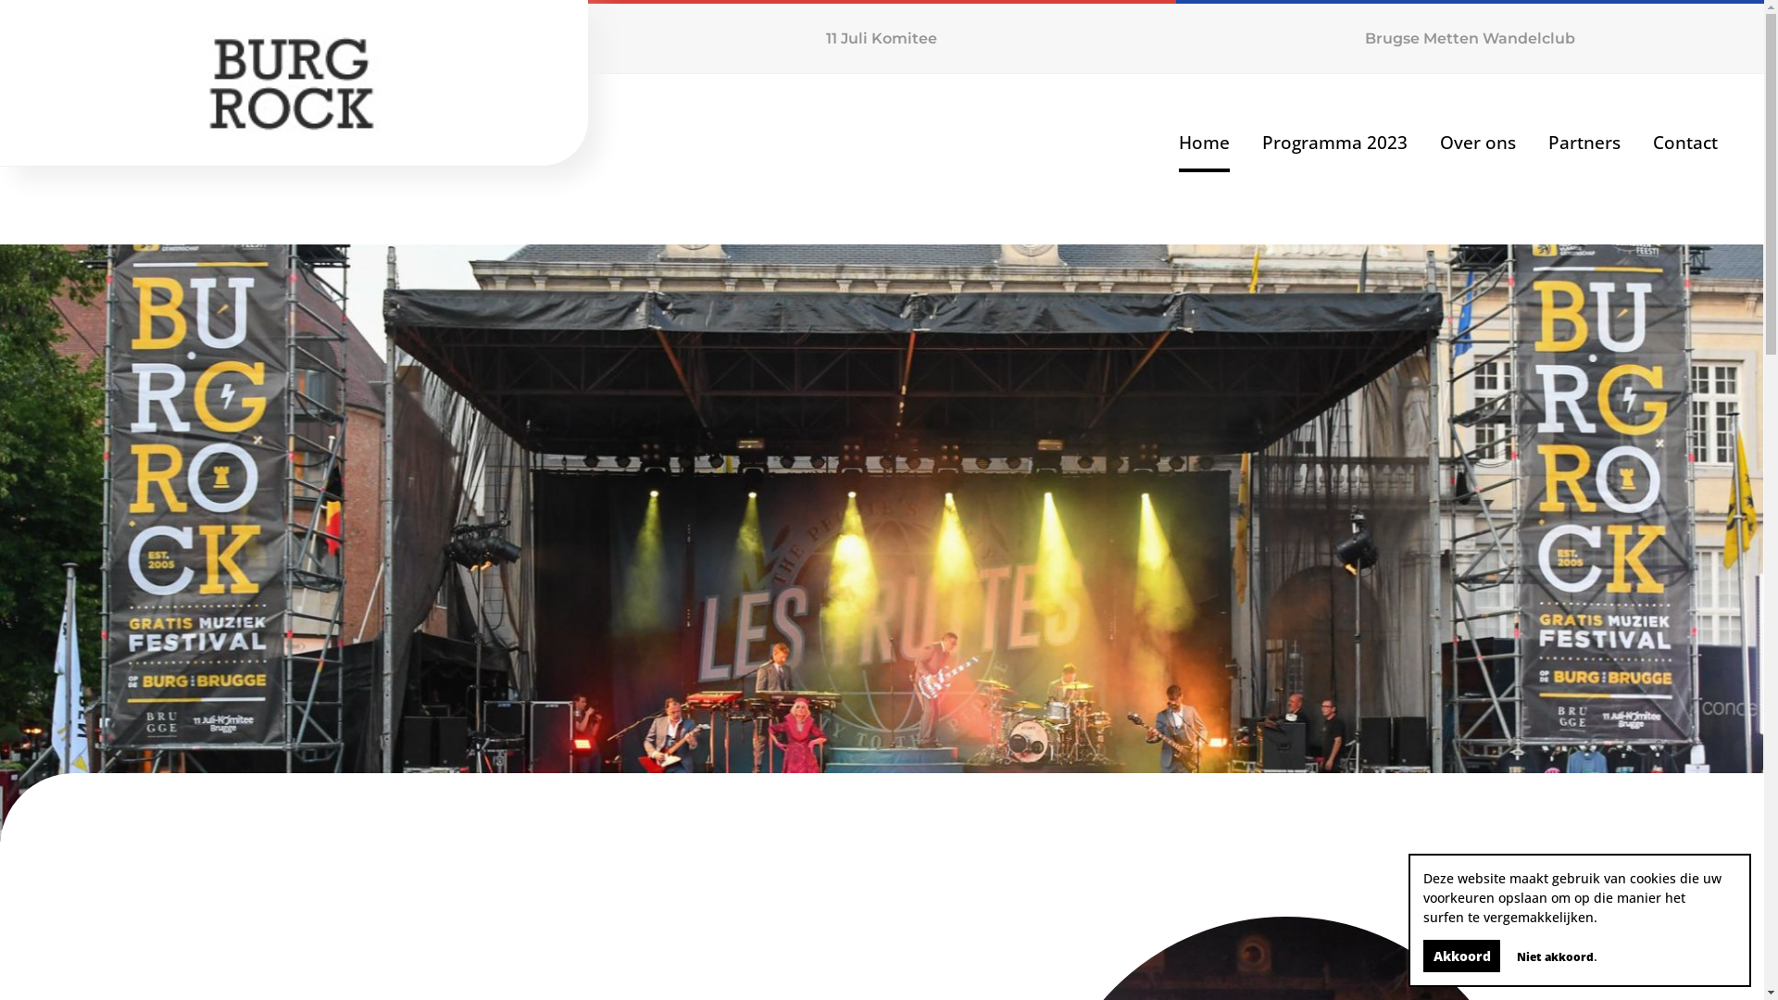 The image size is (1778, 1000). What do you see at coordinates (1461, 956) in the screenshot?
I see `Akkoord` at bounding box center [1461, 956].